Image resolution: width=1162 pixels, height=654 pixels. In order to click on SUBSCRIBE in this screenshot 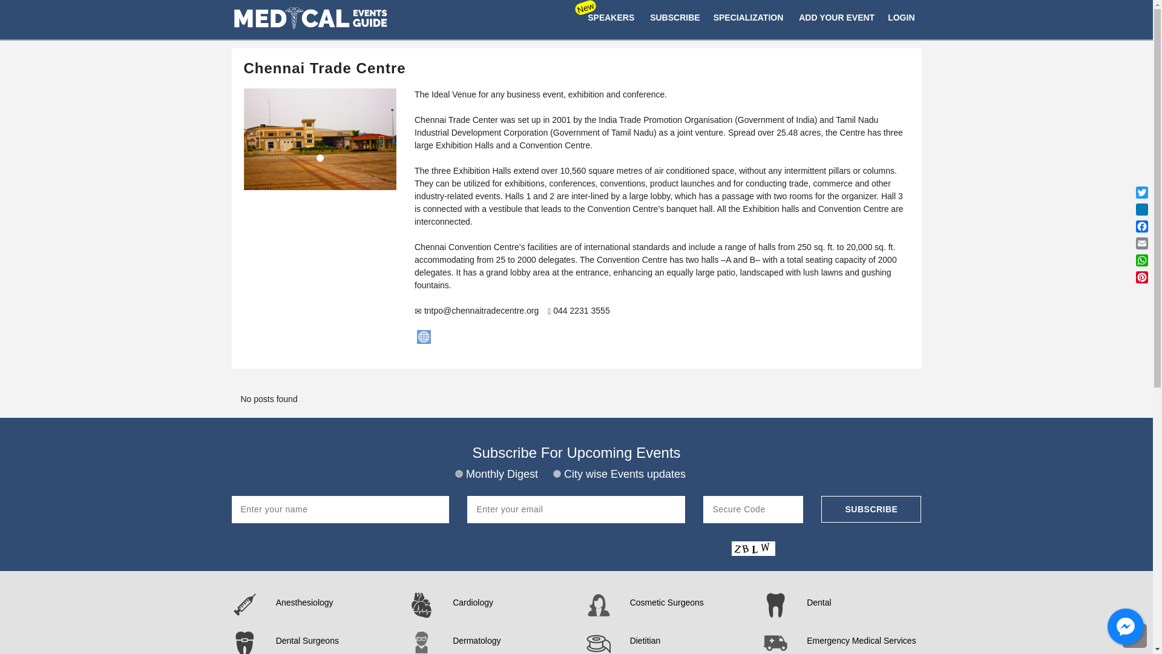, I will do `click(675, 18)`.